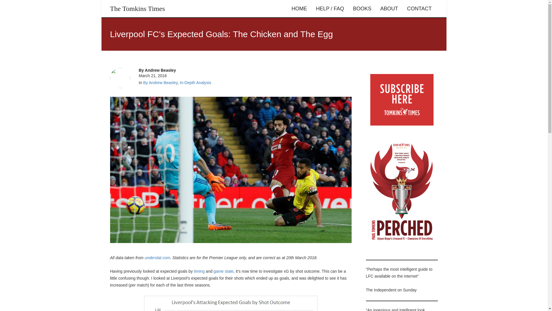 The height and width of the screenshot is (311, 552). Describe the element at coordinates (157, 257) in the screenshot. I see `understat.com` at that location.